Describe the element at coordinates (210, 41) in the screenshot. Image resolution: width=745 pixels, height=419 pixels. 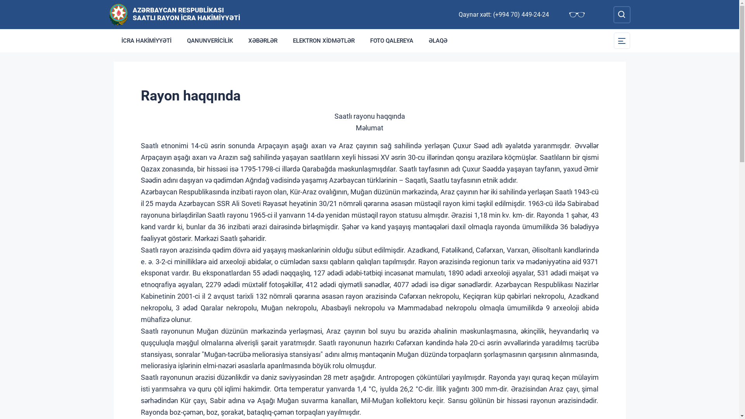
I see `QANUNVERICILIK` at that location.